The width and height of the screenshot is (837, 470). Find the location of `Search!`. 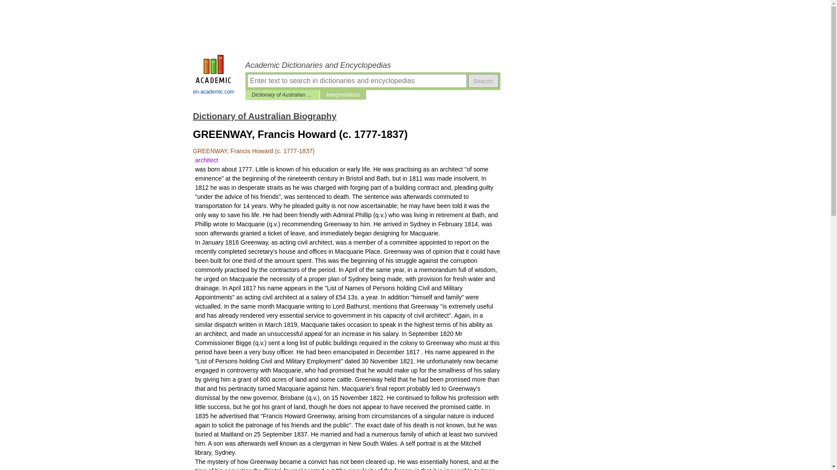

Search! is located at coordinates (483, 81).